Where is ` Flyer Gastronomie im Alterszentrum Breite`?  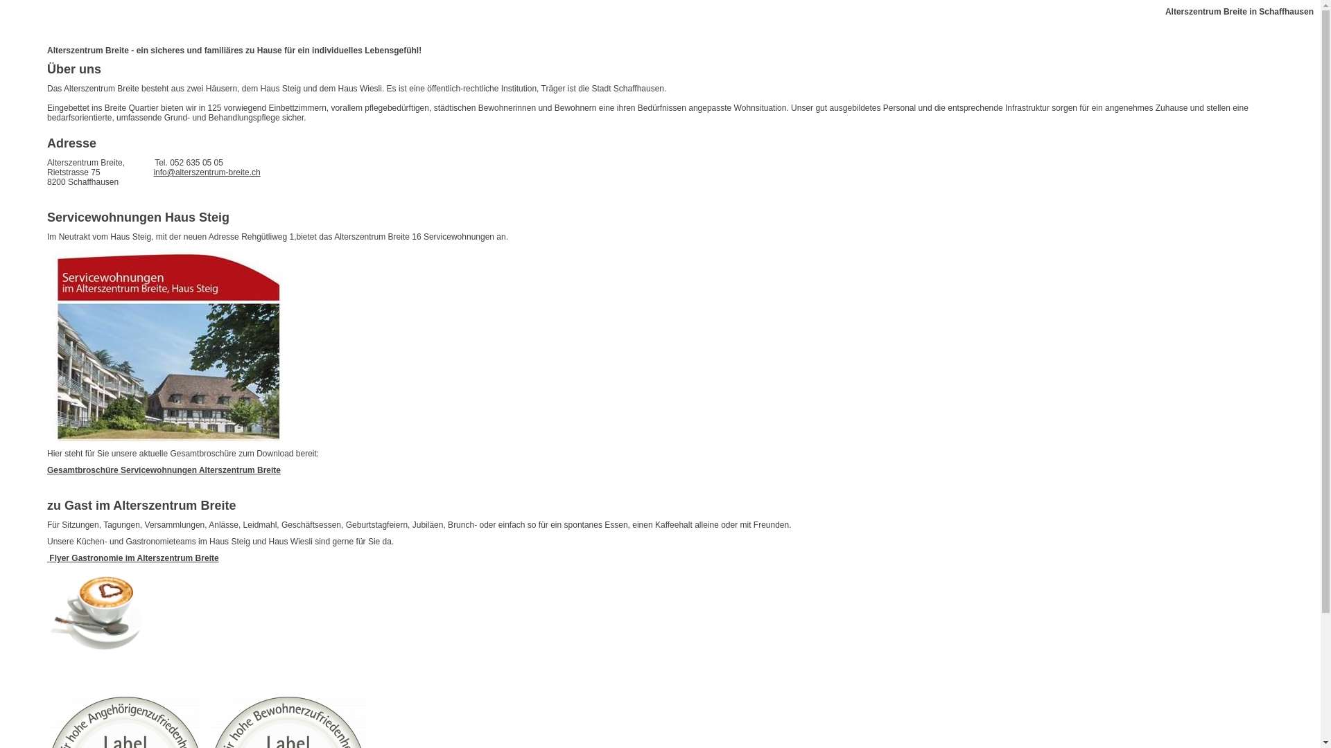  Flyer Gastronomie im Alterszentrum Breite is located at coordinates (133, 558).